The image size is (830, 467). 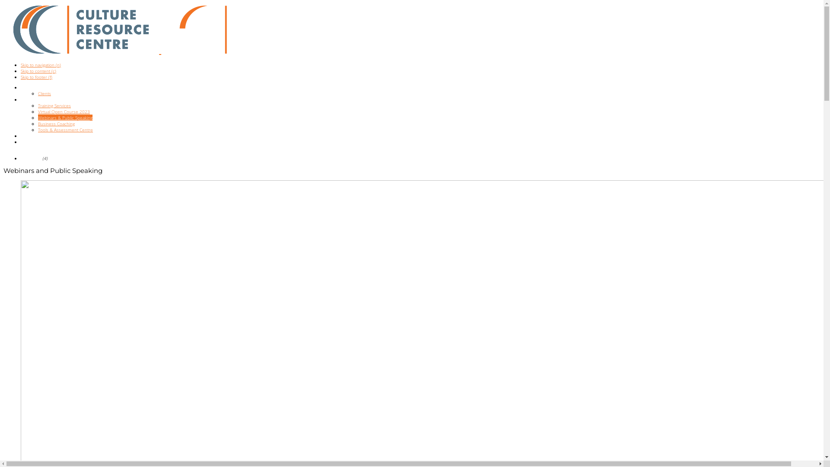 I want to click on Skip to navigation (n), so click(x=41, y=65).